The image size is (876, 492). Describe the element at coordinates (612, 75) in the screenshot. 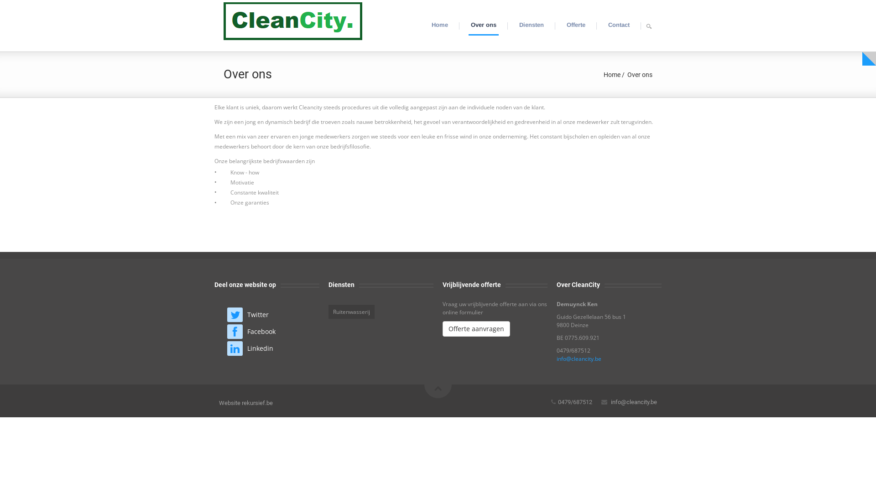

I see `Home` at that location.